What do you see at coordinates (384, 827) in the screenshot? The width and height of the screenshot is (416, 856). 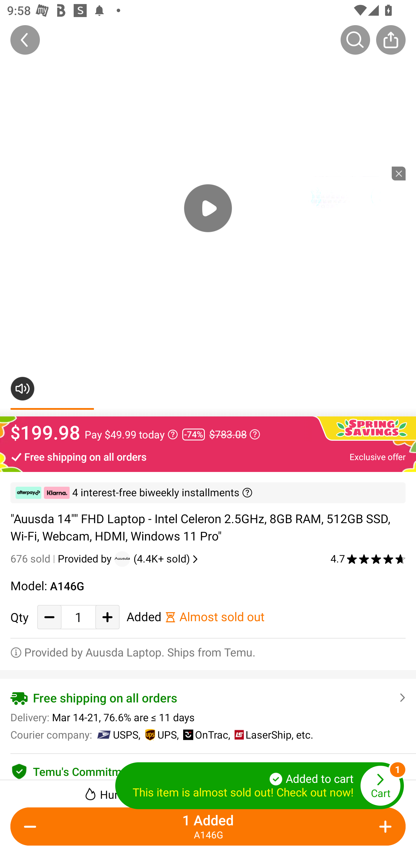 I see `Add Quantity button` at bounding box center [384, 827].